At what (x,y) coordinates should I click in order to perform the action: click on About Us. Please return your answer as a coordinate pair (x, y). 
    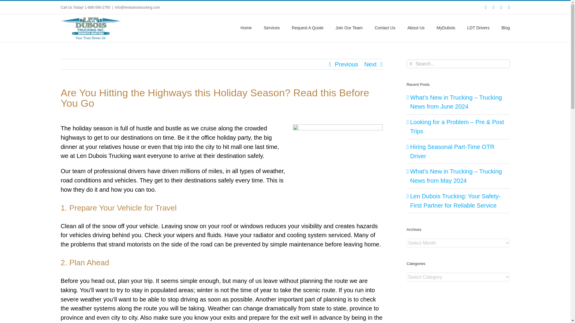
    Looking at the image, I should click on (416, 27).